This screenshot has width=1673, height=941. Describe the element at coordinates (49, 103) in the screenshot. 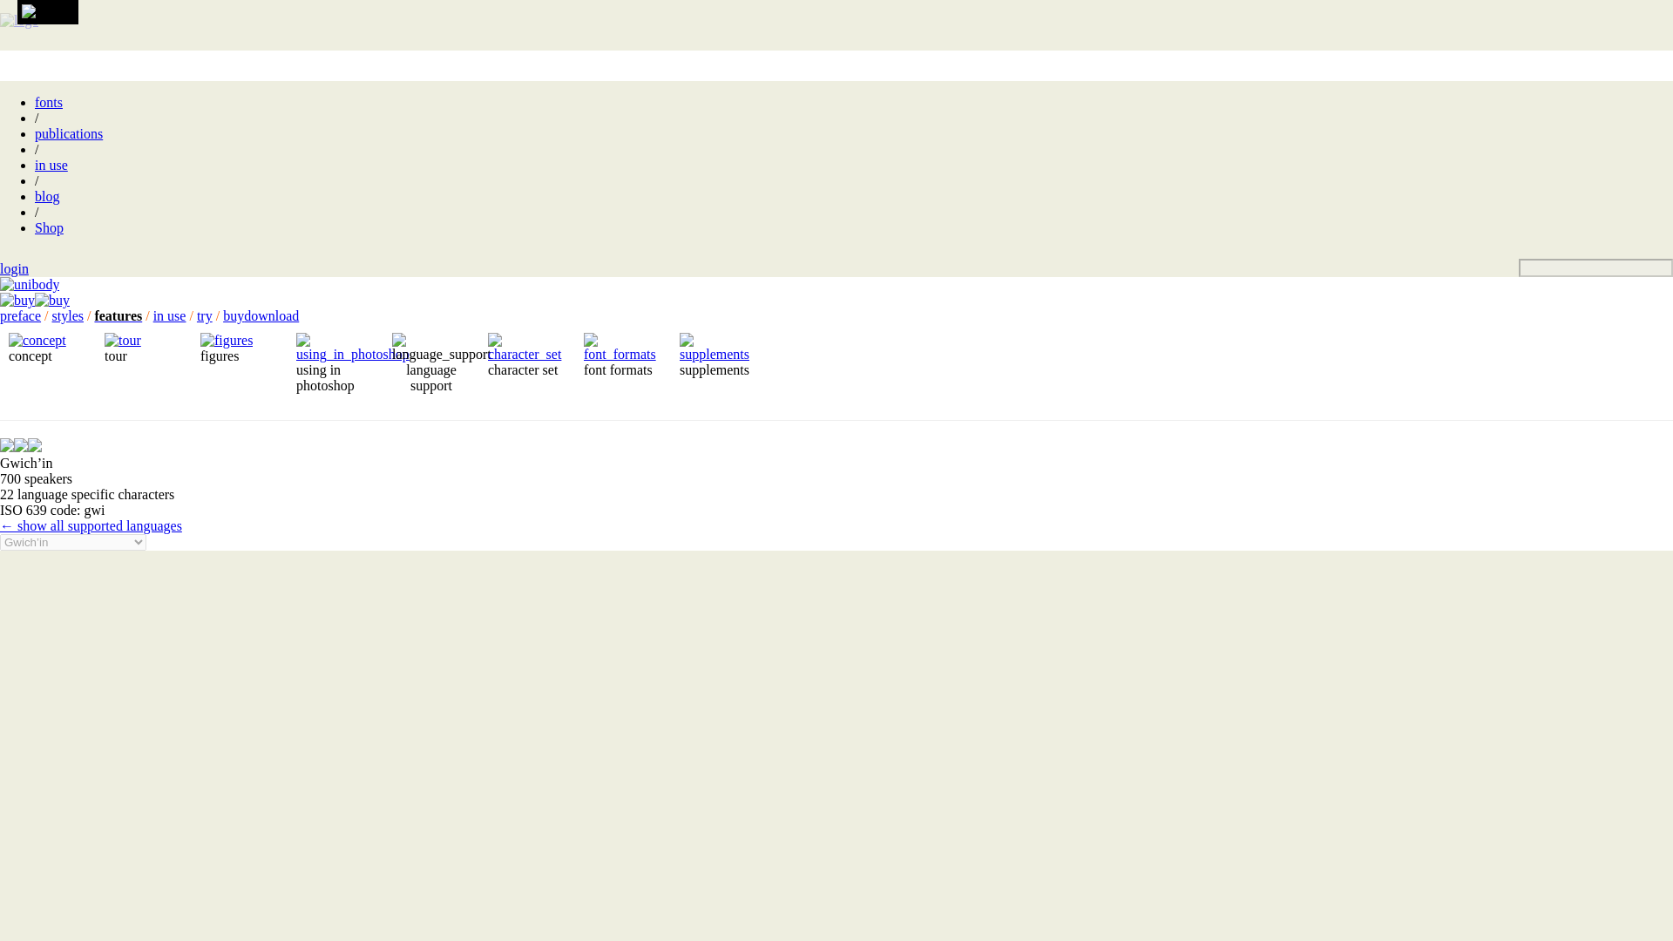

I see `fonts` at that location.